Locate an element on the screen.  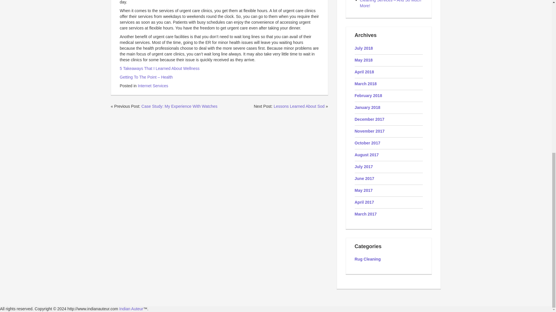
November 2017 is located at coordinates (370, 131).